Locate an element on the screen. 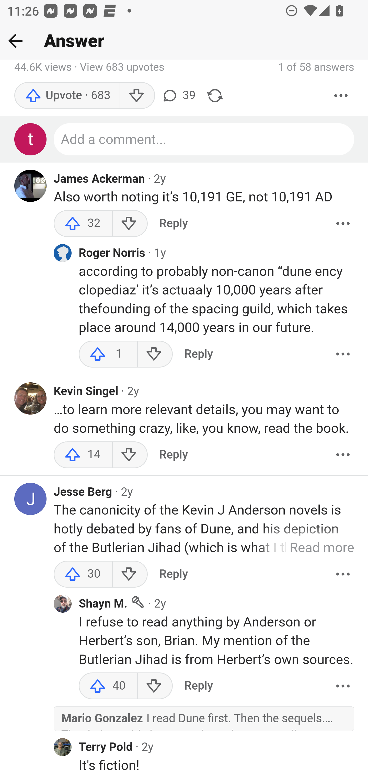 This screenshot has height=777, width=368. Downvote is located at coordinates (155, 354).